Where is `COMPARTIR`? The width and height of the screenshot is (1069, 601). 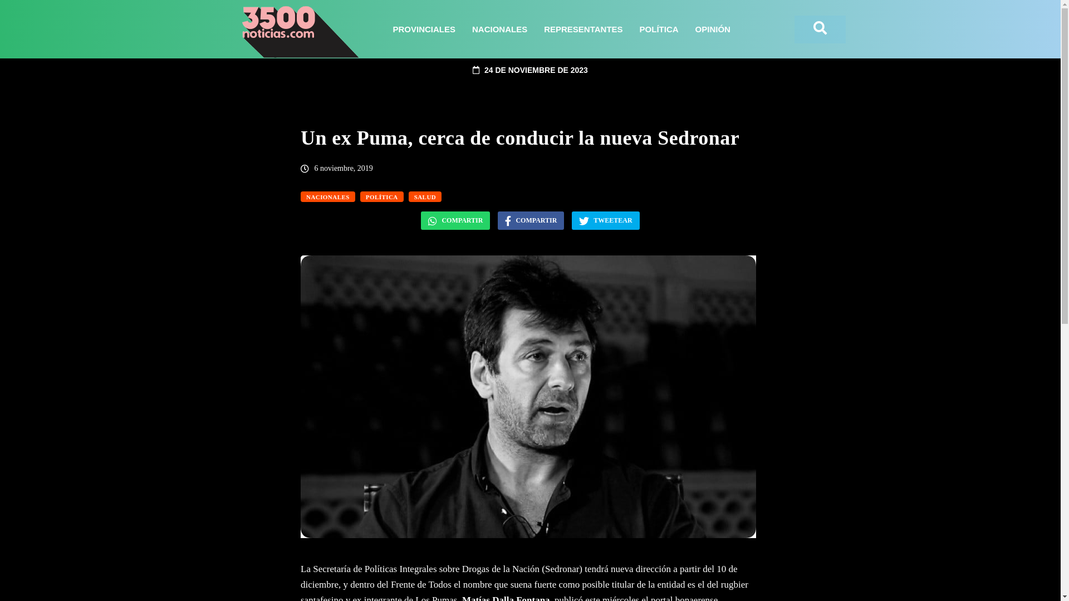
COMPARTIR is located at coordinates (455, 220).